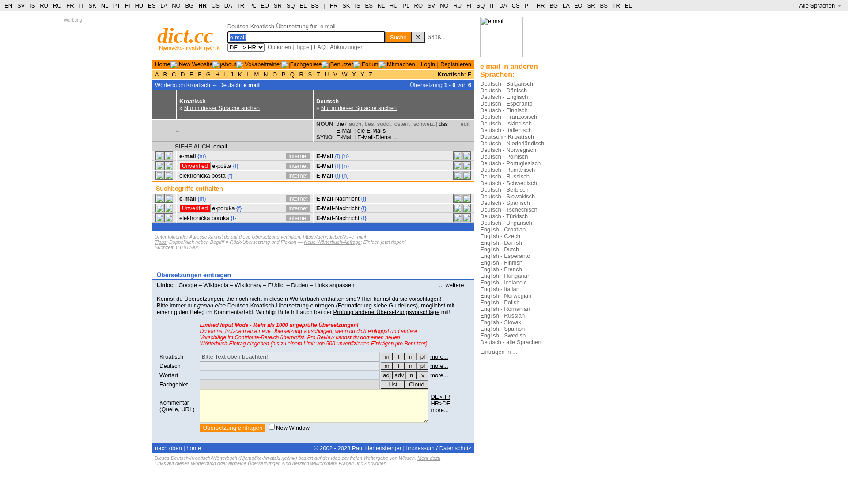 This screenshot has height=477, width=848. I want to click on H, so click(217, 74).